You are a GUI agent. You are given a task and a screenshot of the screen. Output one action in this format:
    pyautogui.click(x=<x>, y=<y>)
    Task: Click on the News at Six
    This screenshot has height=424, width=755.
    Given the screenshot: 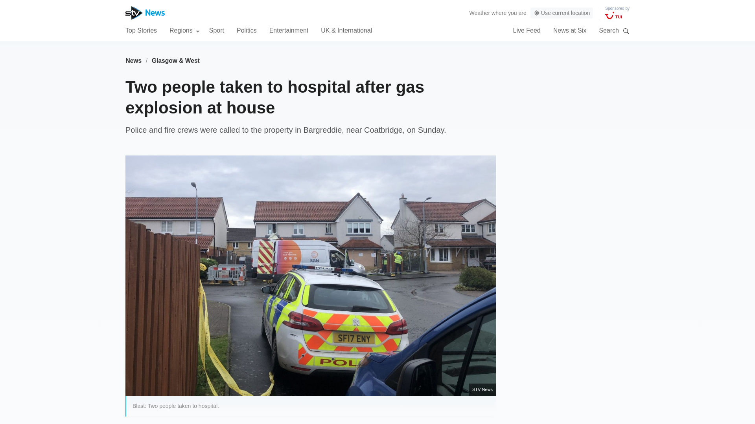 What is the action you would take?
    pyautogui.click(x=570, y=30)
    